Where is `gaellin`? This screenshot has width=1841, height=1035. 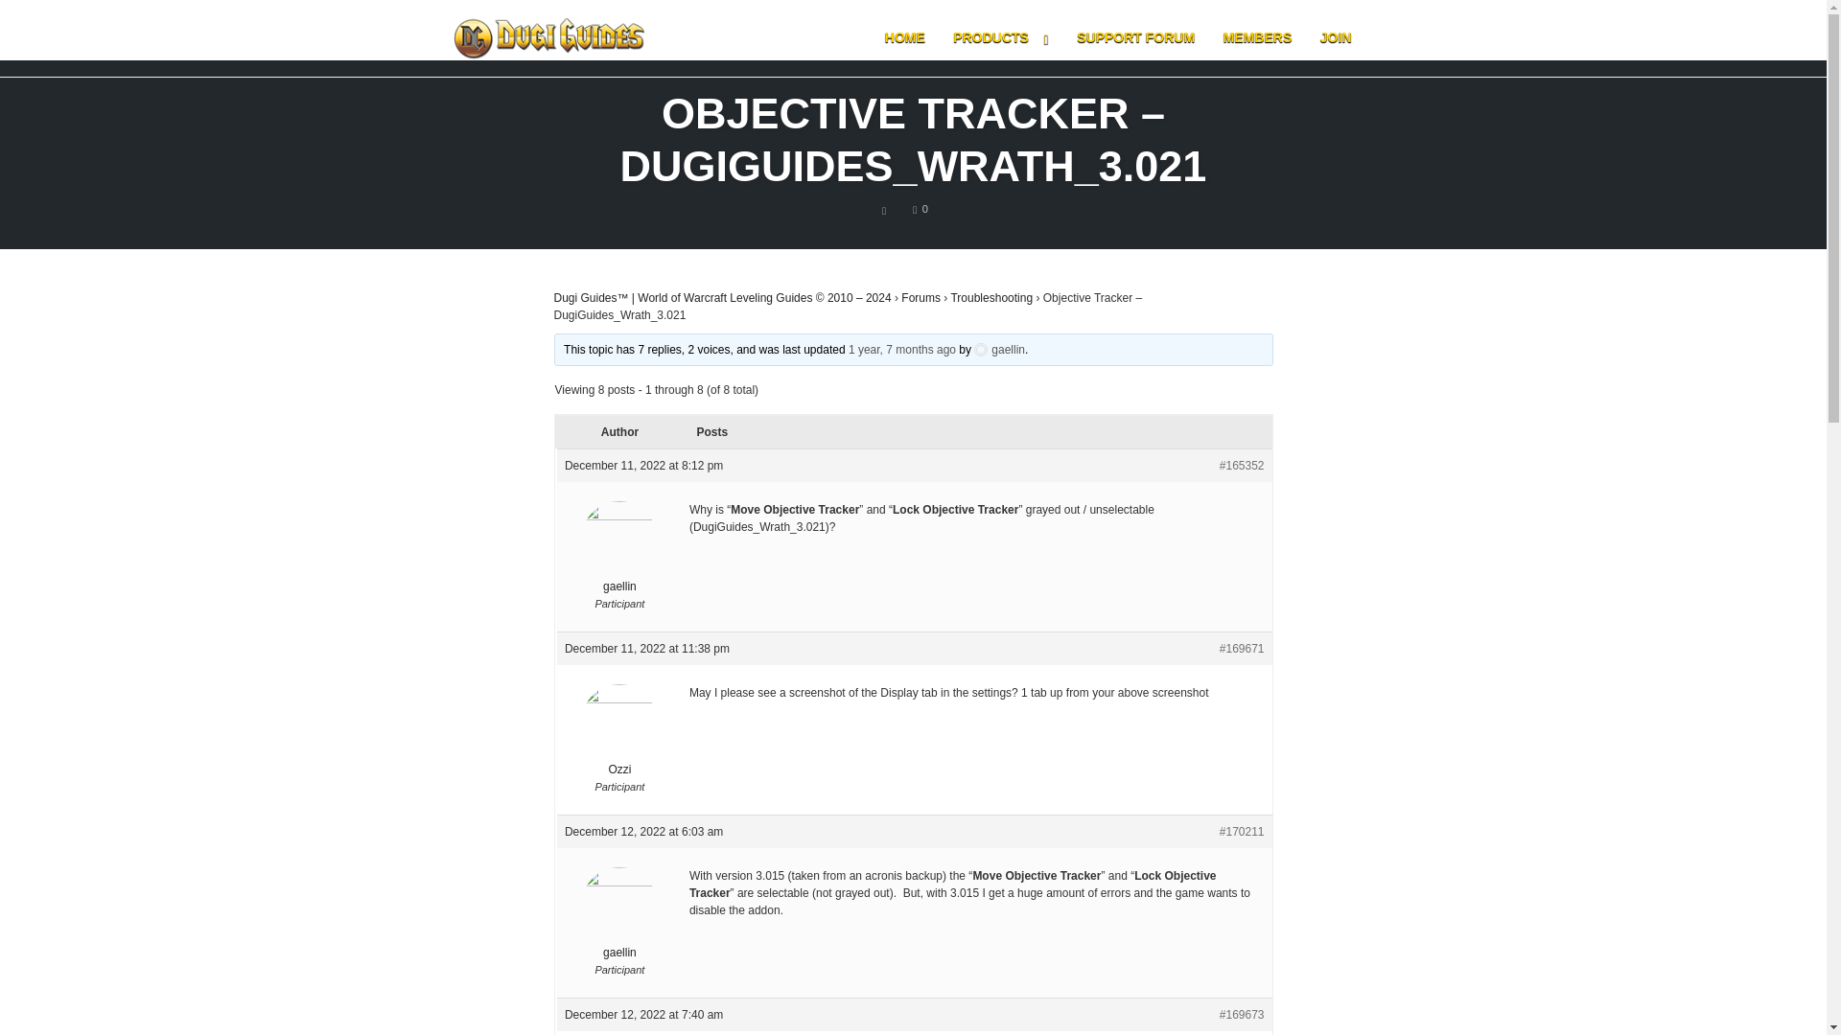
gaellin is located at coordinates (999, 349).